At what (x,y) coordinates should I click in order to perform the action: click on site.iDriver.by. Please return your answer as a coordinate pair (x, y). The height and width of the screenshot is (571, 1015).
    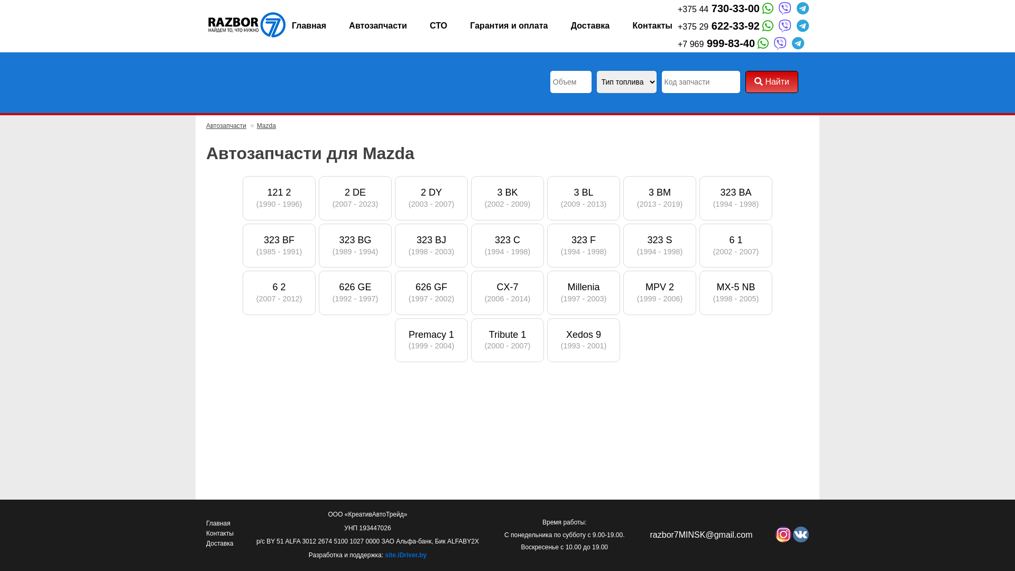
    Looking at the image, I should click on (406, 555).